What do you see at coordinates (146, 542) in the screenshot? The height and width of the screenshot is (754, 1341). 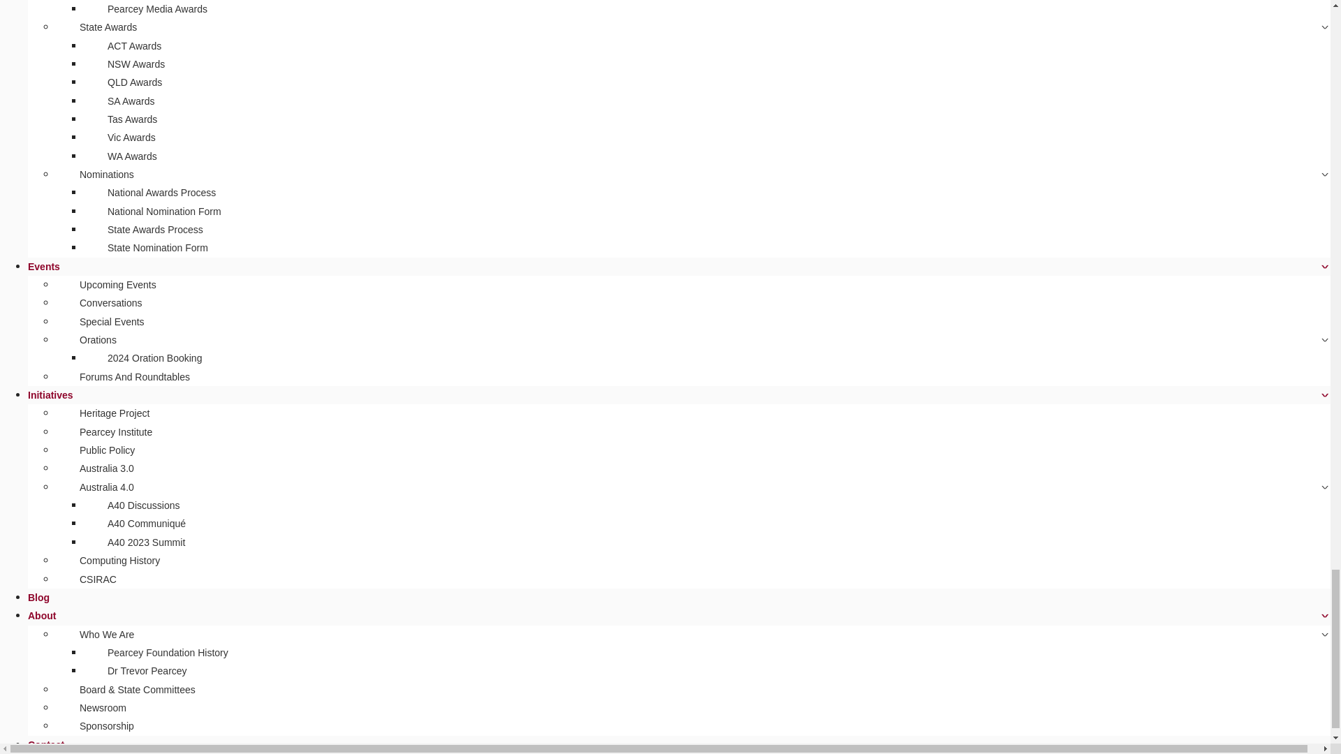 I see `A40 2023 Summit` at bounding box center [146, 542].